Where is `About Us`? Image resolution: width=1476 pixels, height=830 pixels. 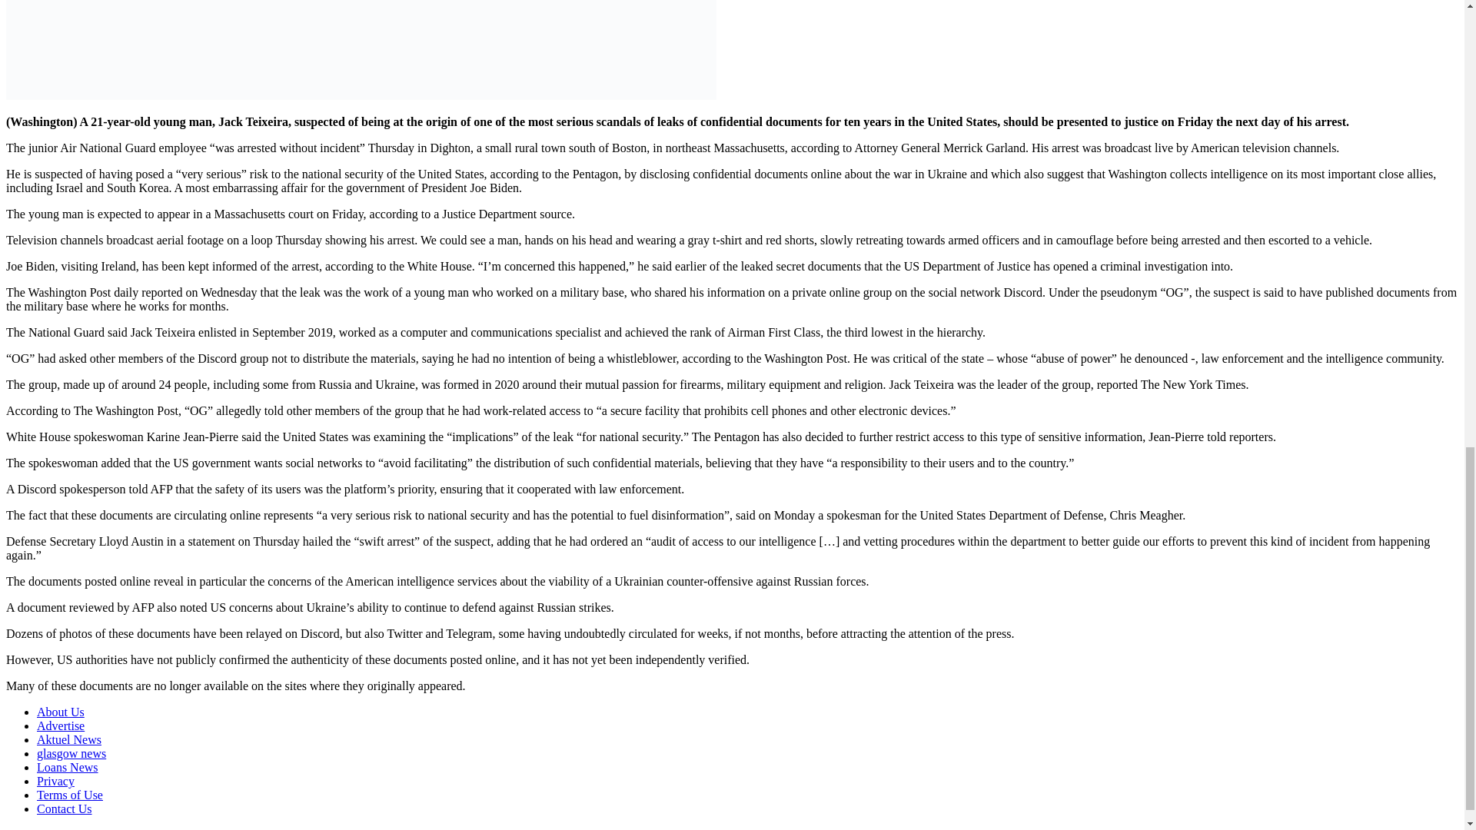
About Us is located at coordinates (60, 712).